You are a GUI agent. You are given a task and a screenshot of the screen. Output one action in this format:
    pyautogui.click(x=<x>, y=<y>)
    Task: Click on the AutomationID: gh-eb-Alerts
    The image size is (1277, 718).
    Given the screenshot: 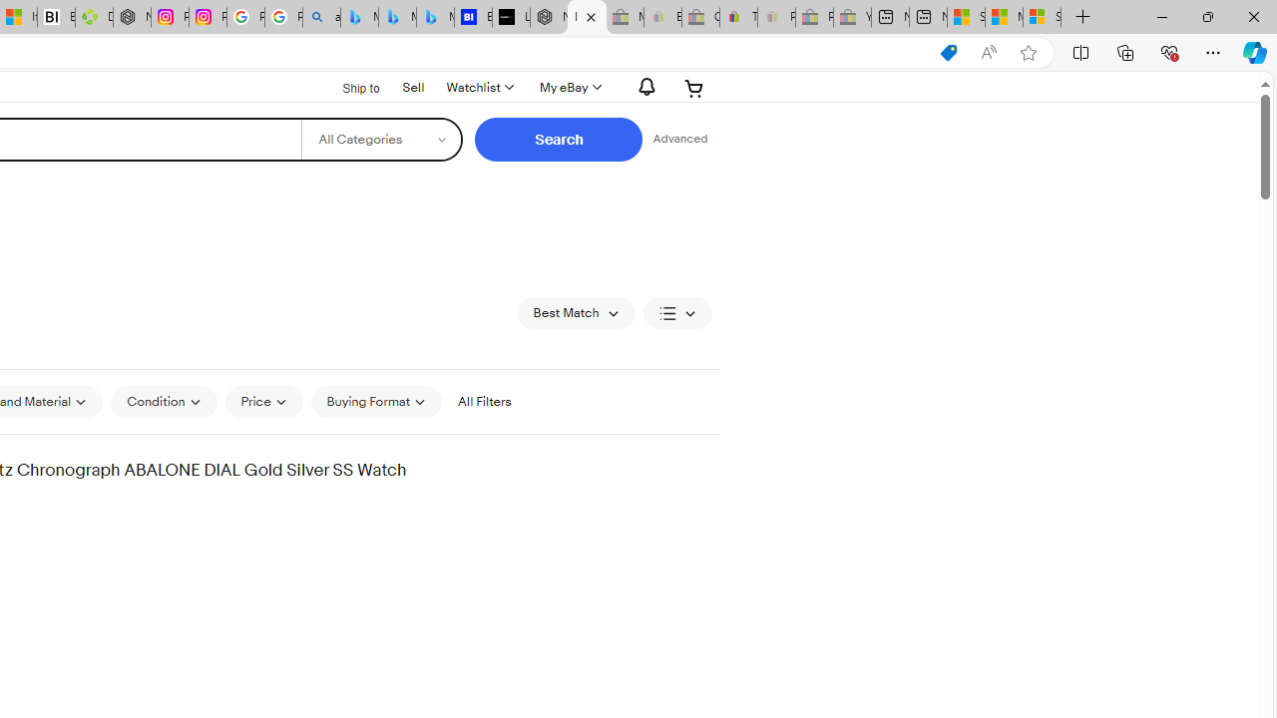 What is the action you would take?
    pyautogui.click(x=643, y=87)
    